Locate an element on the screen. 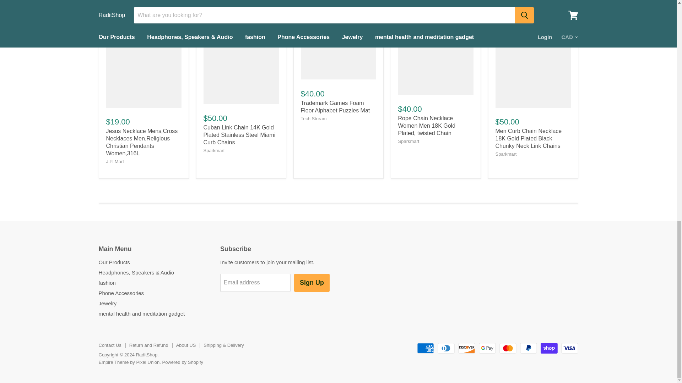 Image resolution: width=682 pixels, height=383 pixels. Diners Club is located at coordinates (446, 348).